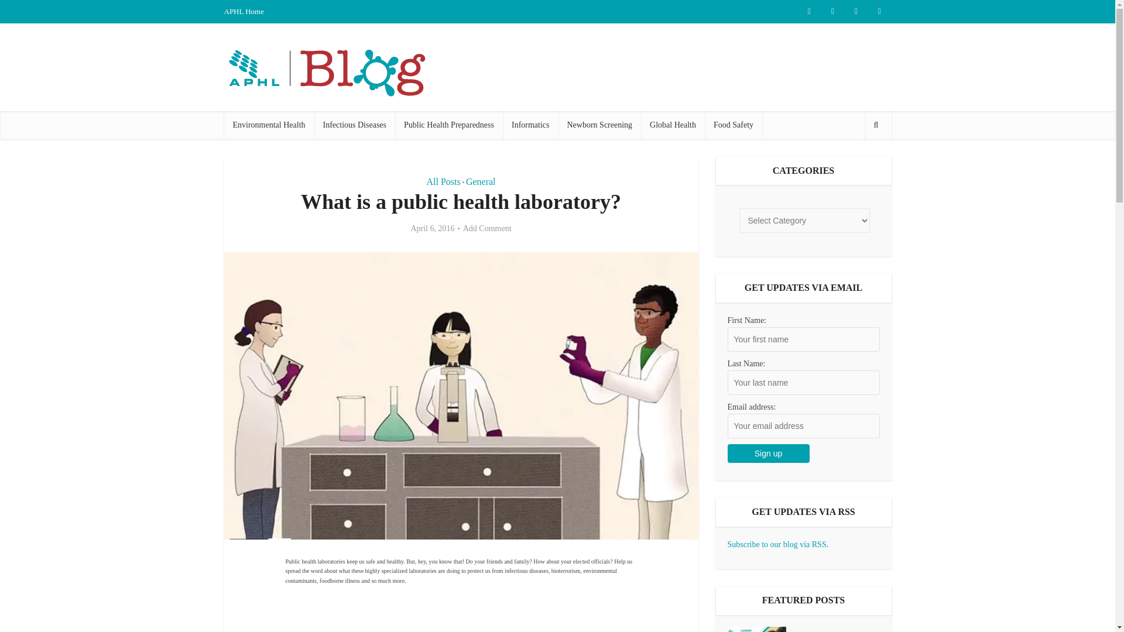 The width and height of the screenshot is (1124, 632). Describe the element at coordinates (808, 12) in the screenshot. I see `read our latest tweets` at that location.